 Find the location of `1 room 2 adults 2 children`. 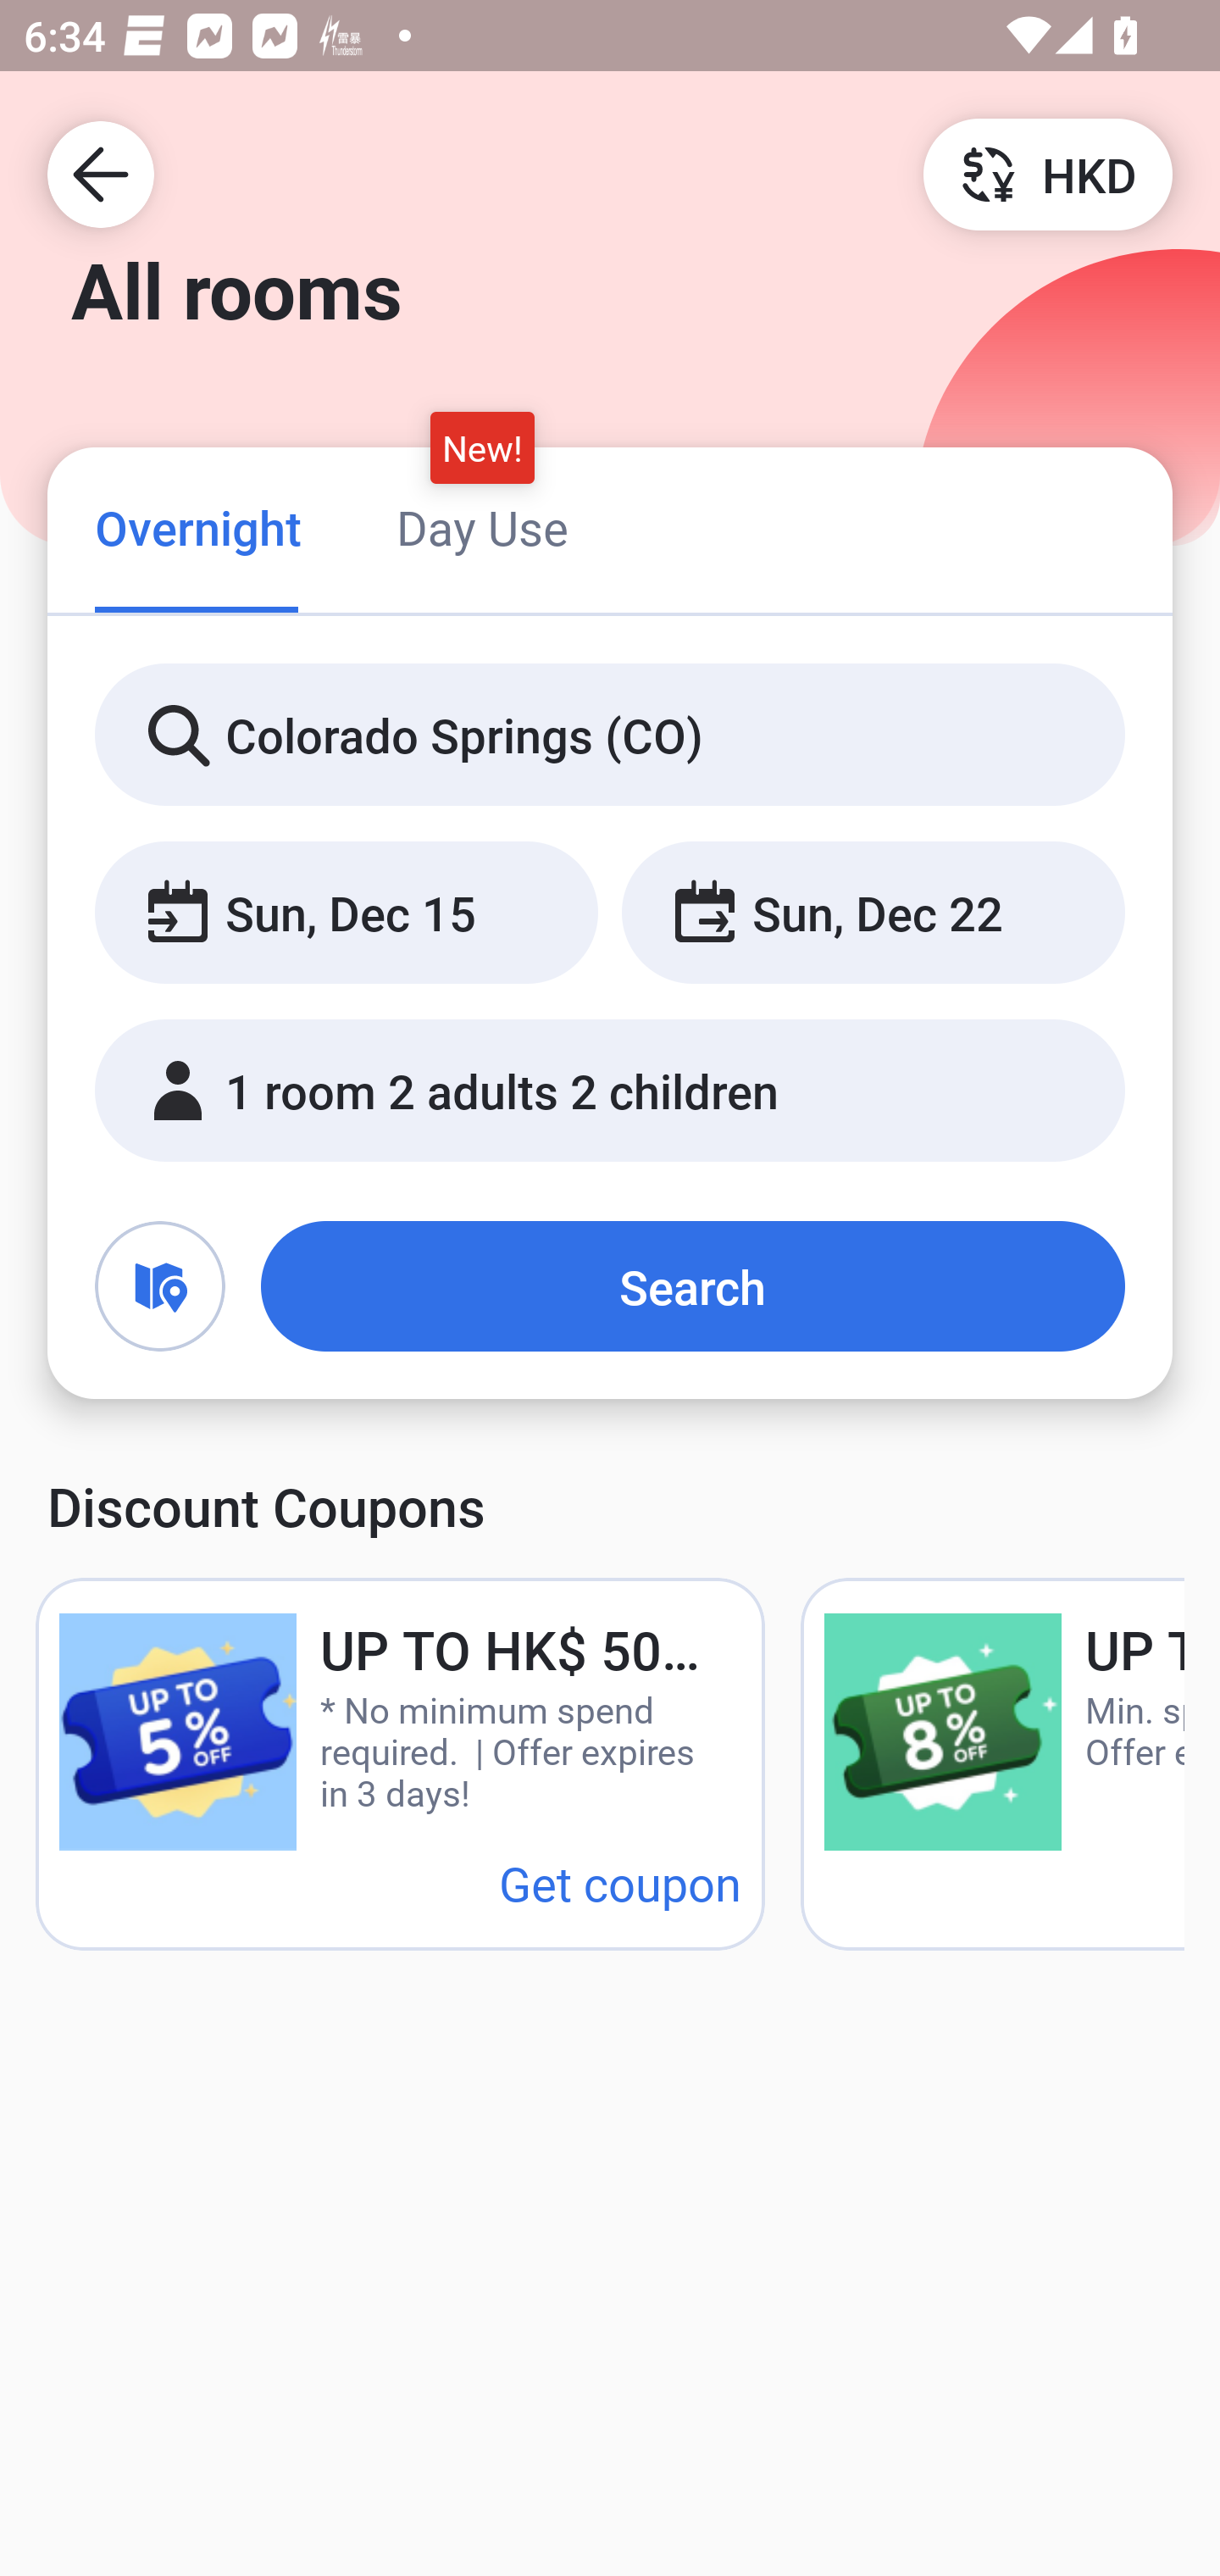

1 room 2 adults 2 children is located at coordinates (610, 1091).